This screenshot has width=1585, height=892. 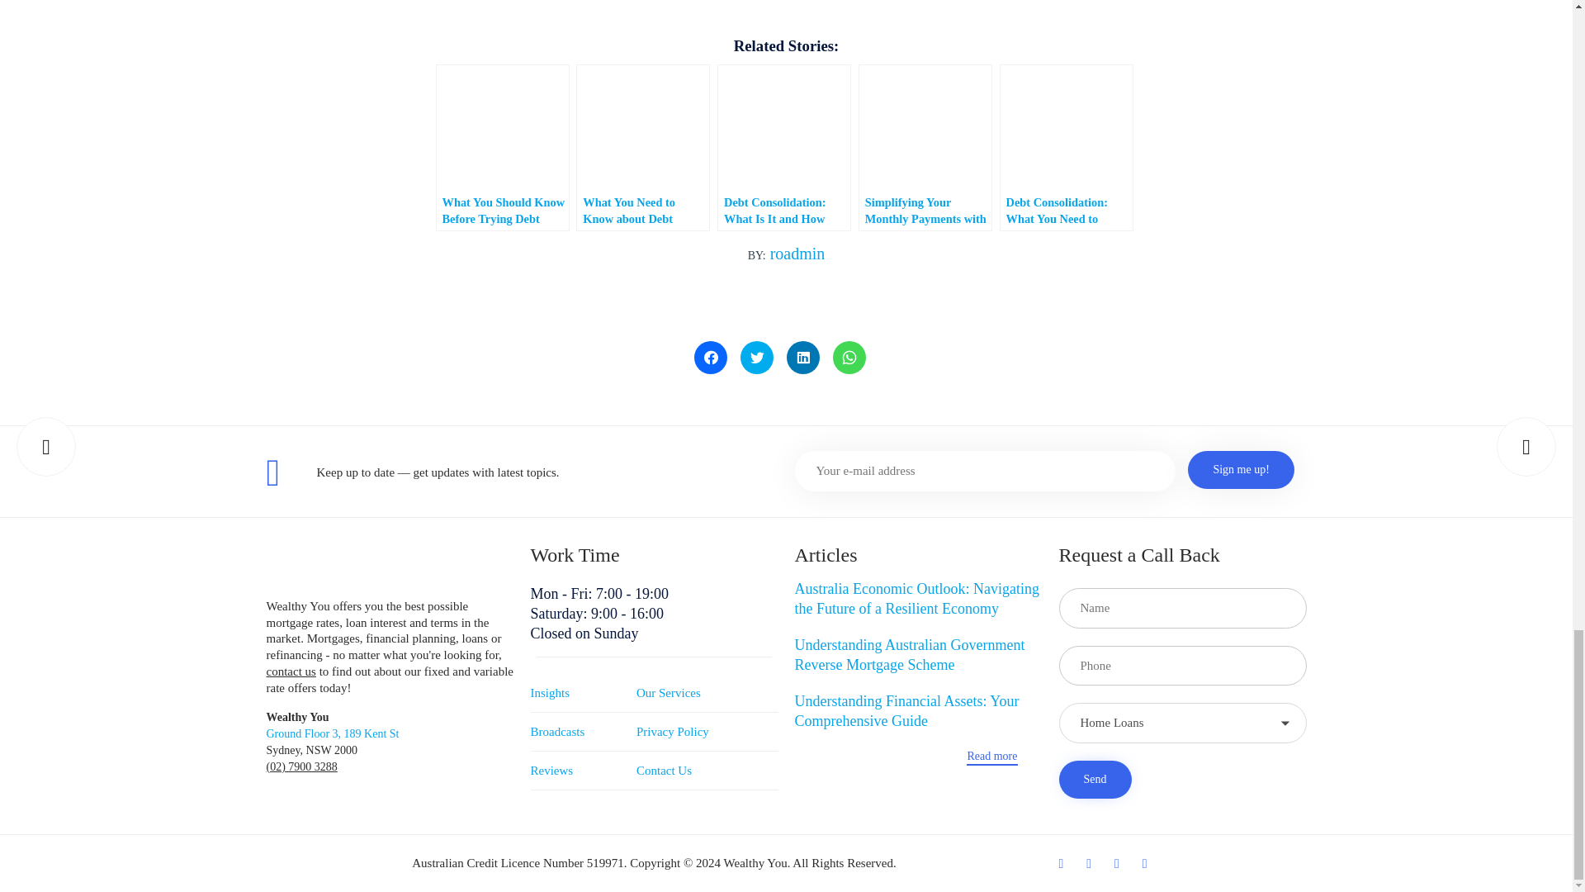 I want to click on Send, so click(x=1095, y=780).